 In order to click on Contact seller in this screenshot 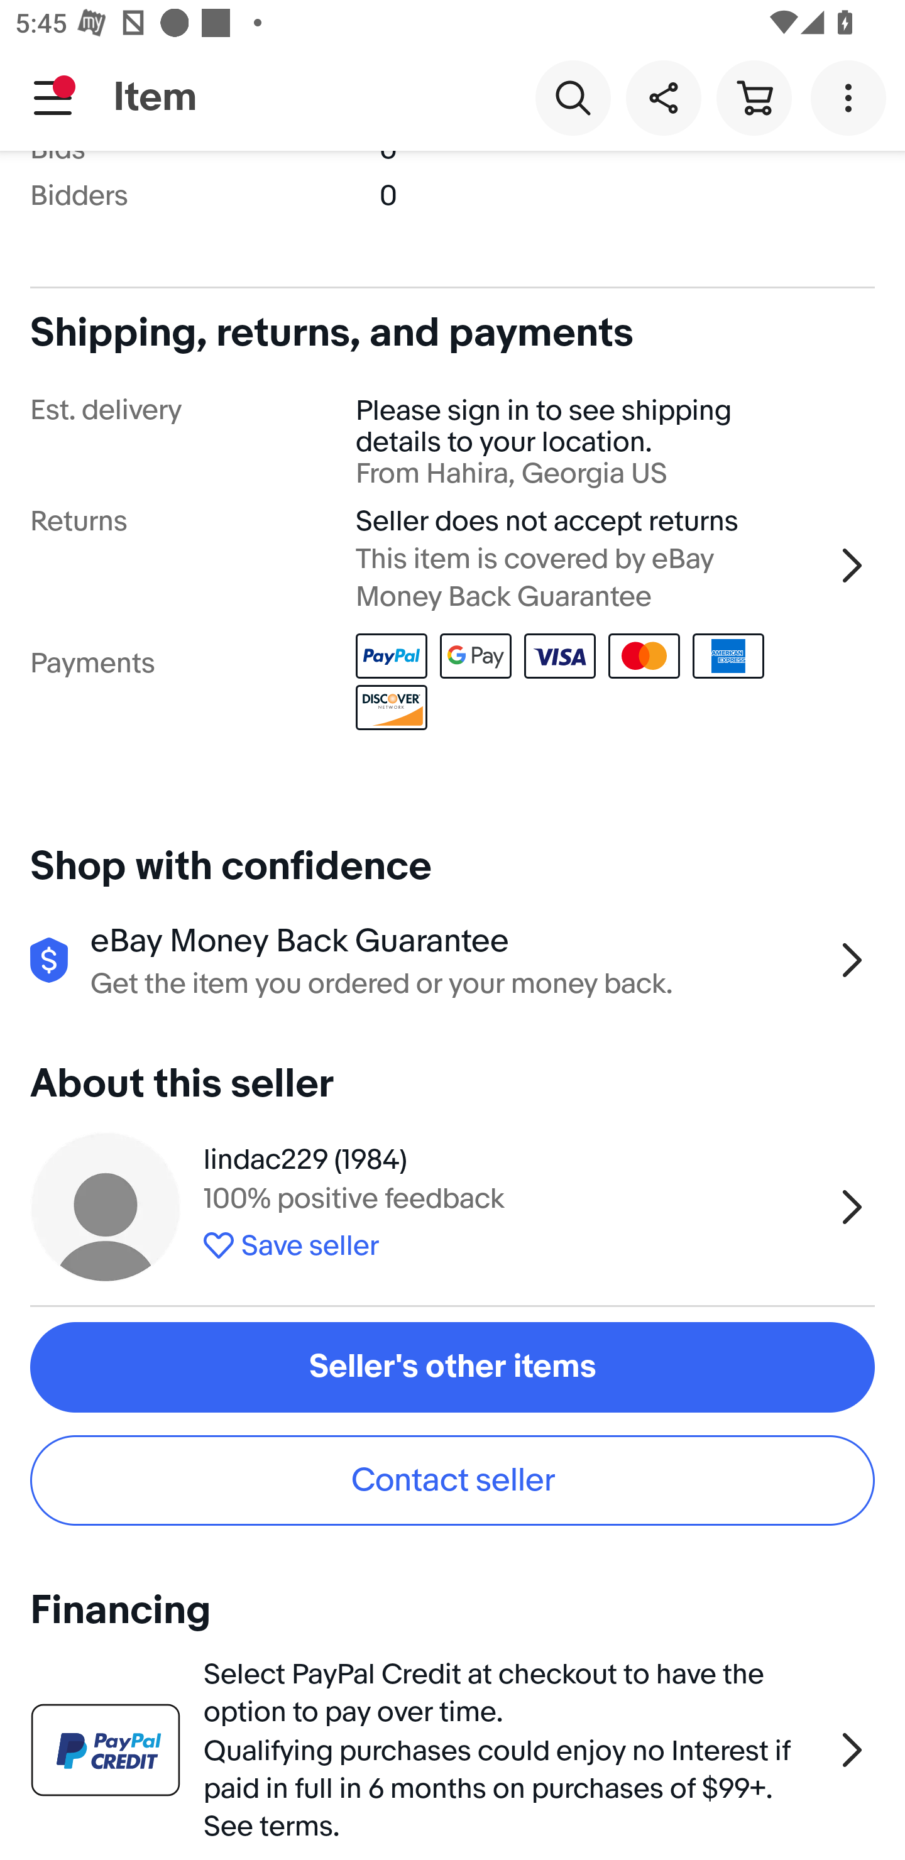, I will do `click(452, 1480)`.